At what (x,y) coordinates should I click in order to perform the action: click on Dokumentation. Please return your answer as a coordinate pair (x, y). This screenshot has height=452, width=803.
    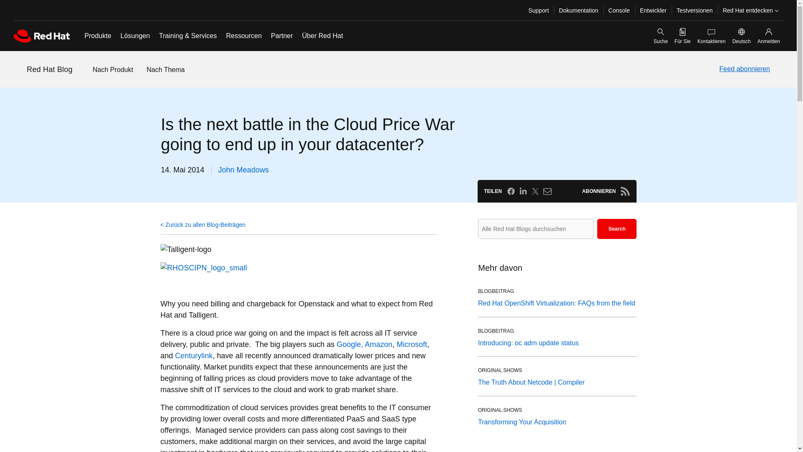
    Looking at the image, I should click on (578, 10).